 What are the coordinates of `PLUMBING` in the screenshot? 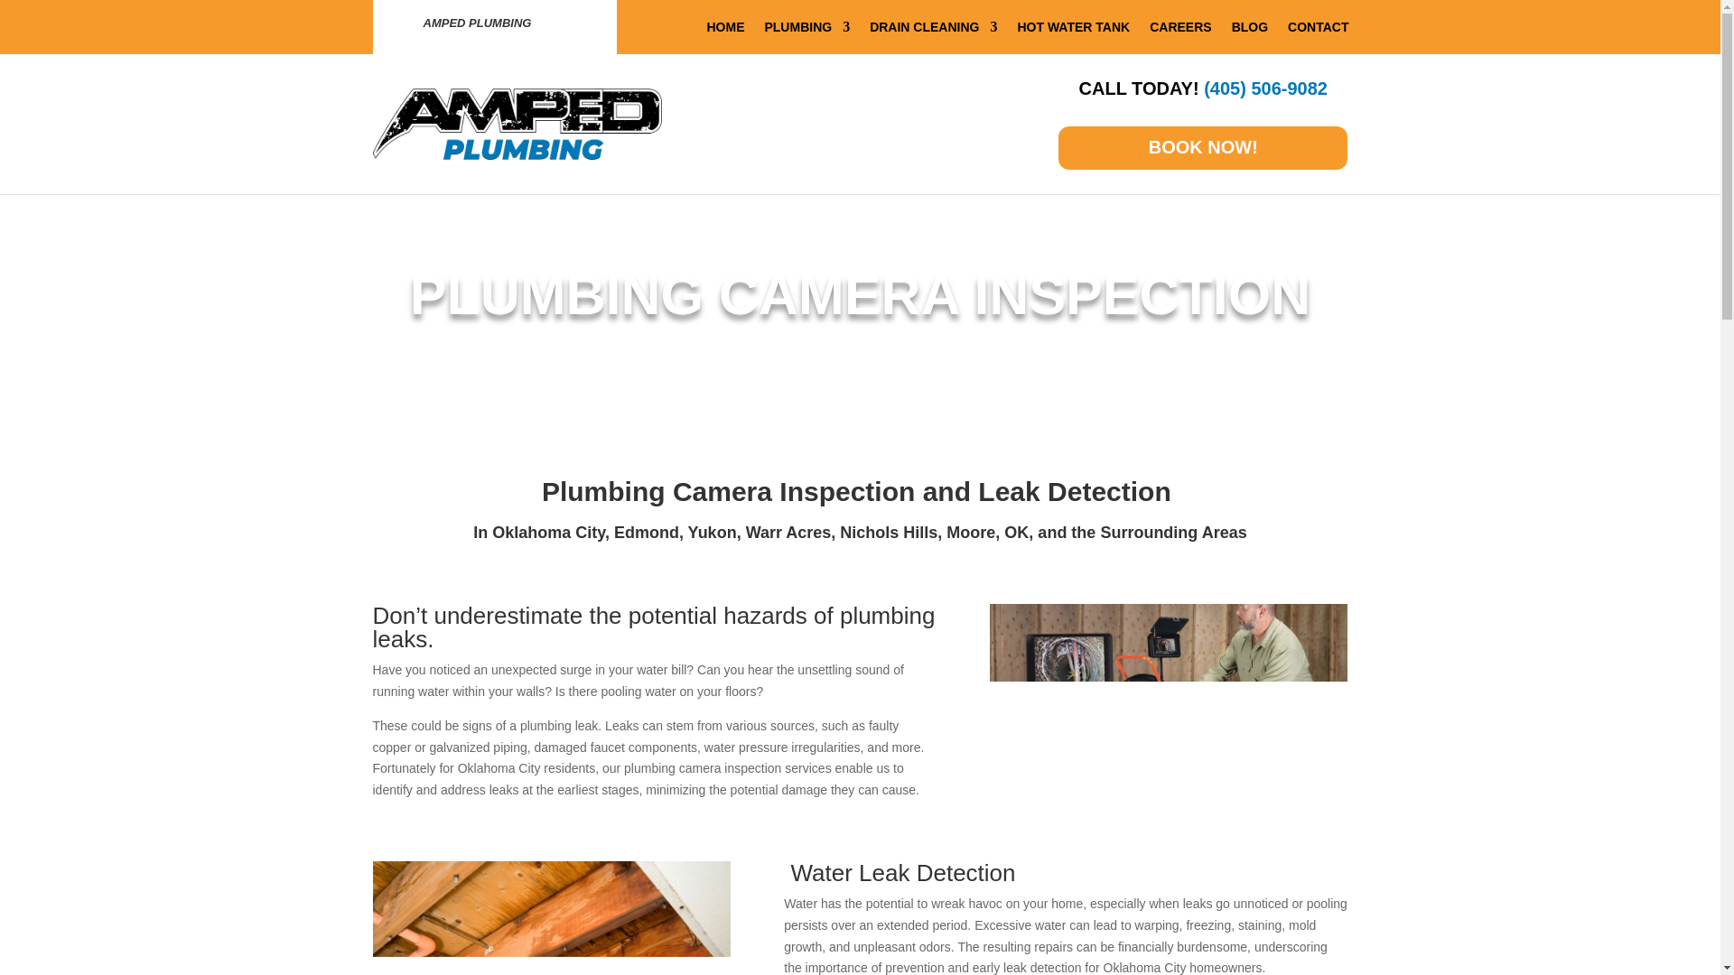 It's located at (806, 31).